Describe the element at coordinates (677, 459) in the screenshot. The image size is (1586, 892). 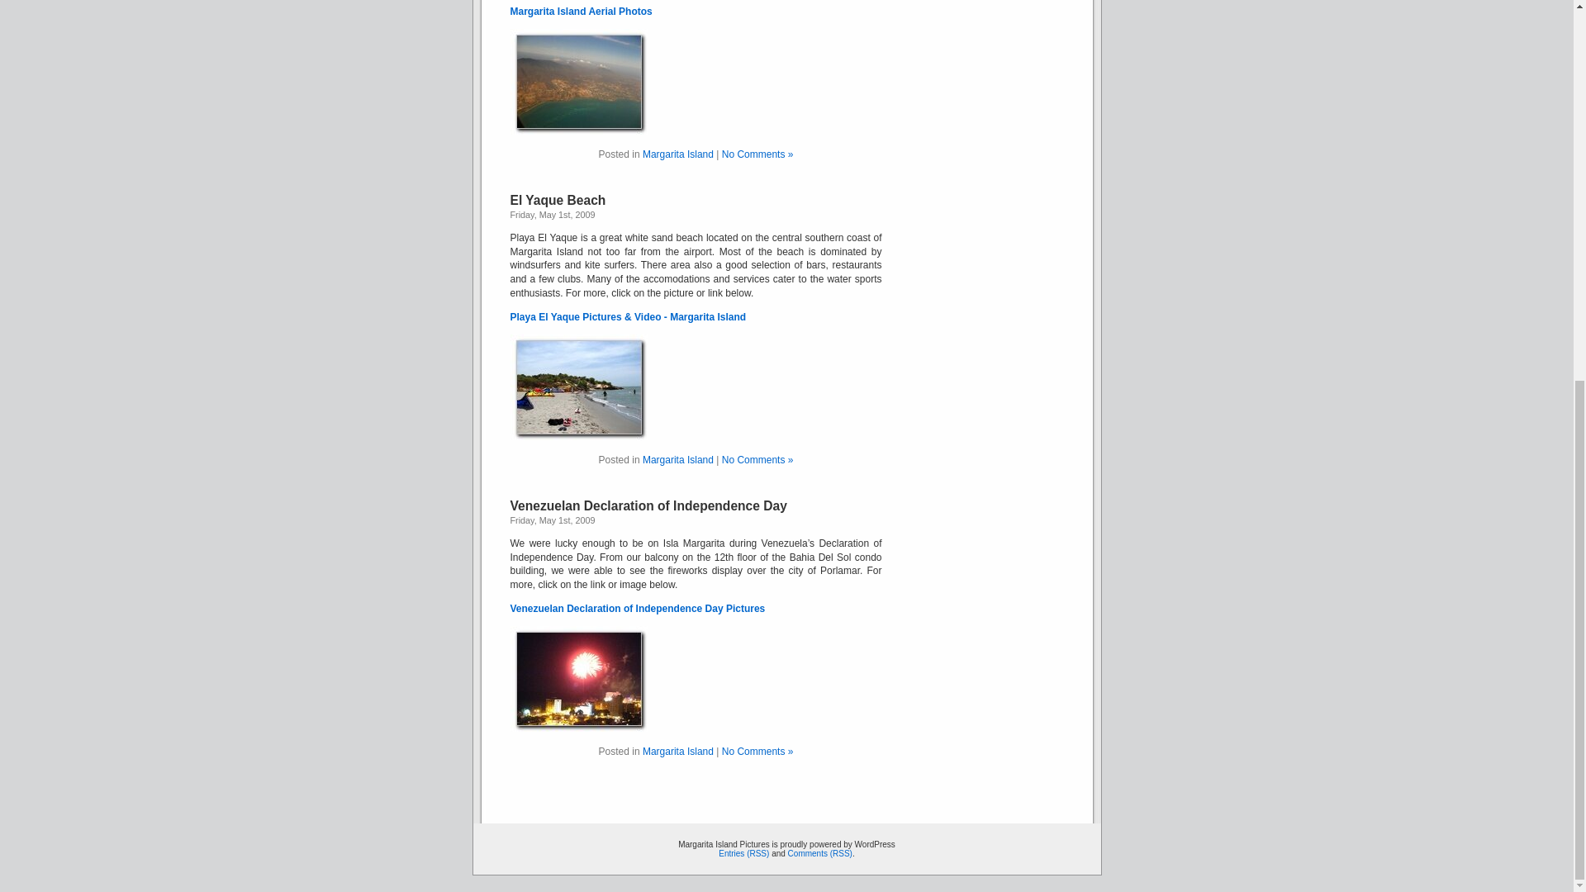
I see `Margarita Island` at that location.